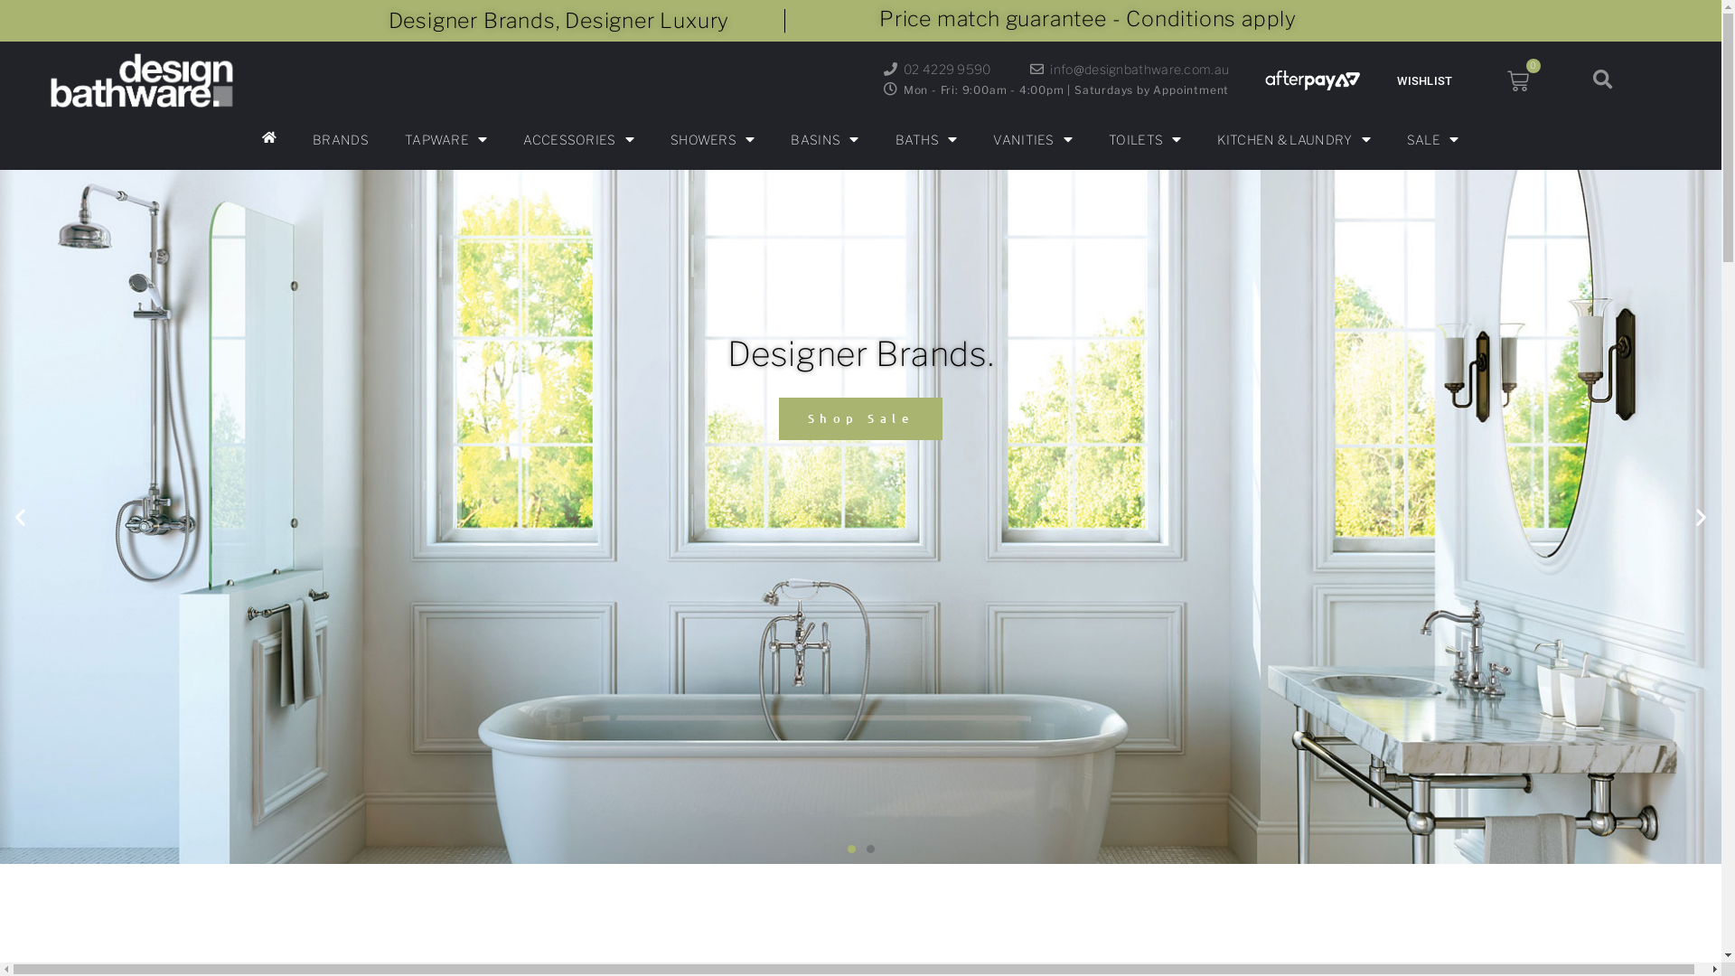 The image size is (1735, 976). Describe the element at coordinates (1033, 140) in the screenshot. I see `VANITIES` at that location.